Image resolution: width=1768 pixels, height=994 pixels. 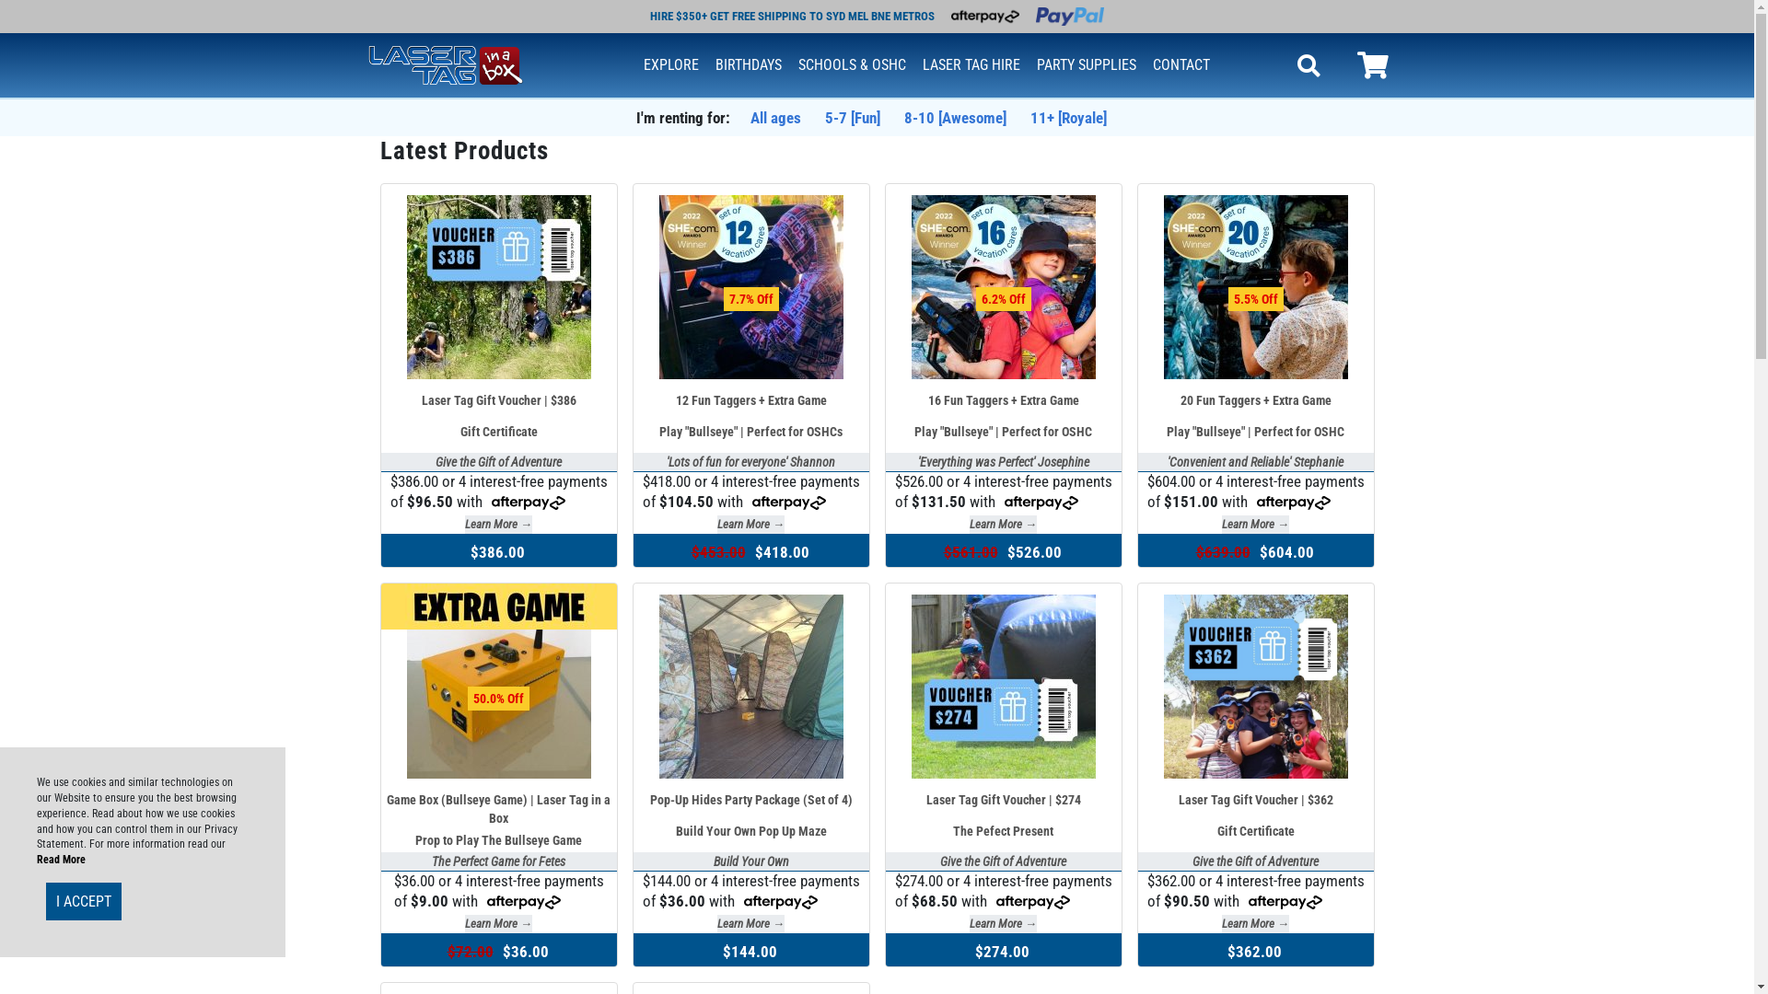 What do you see at coordinates (853, 65) in the screenshot?
I see `SCHOOLS & OSHC` at bounding box center [853, 65].